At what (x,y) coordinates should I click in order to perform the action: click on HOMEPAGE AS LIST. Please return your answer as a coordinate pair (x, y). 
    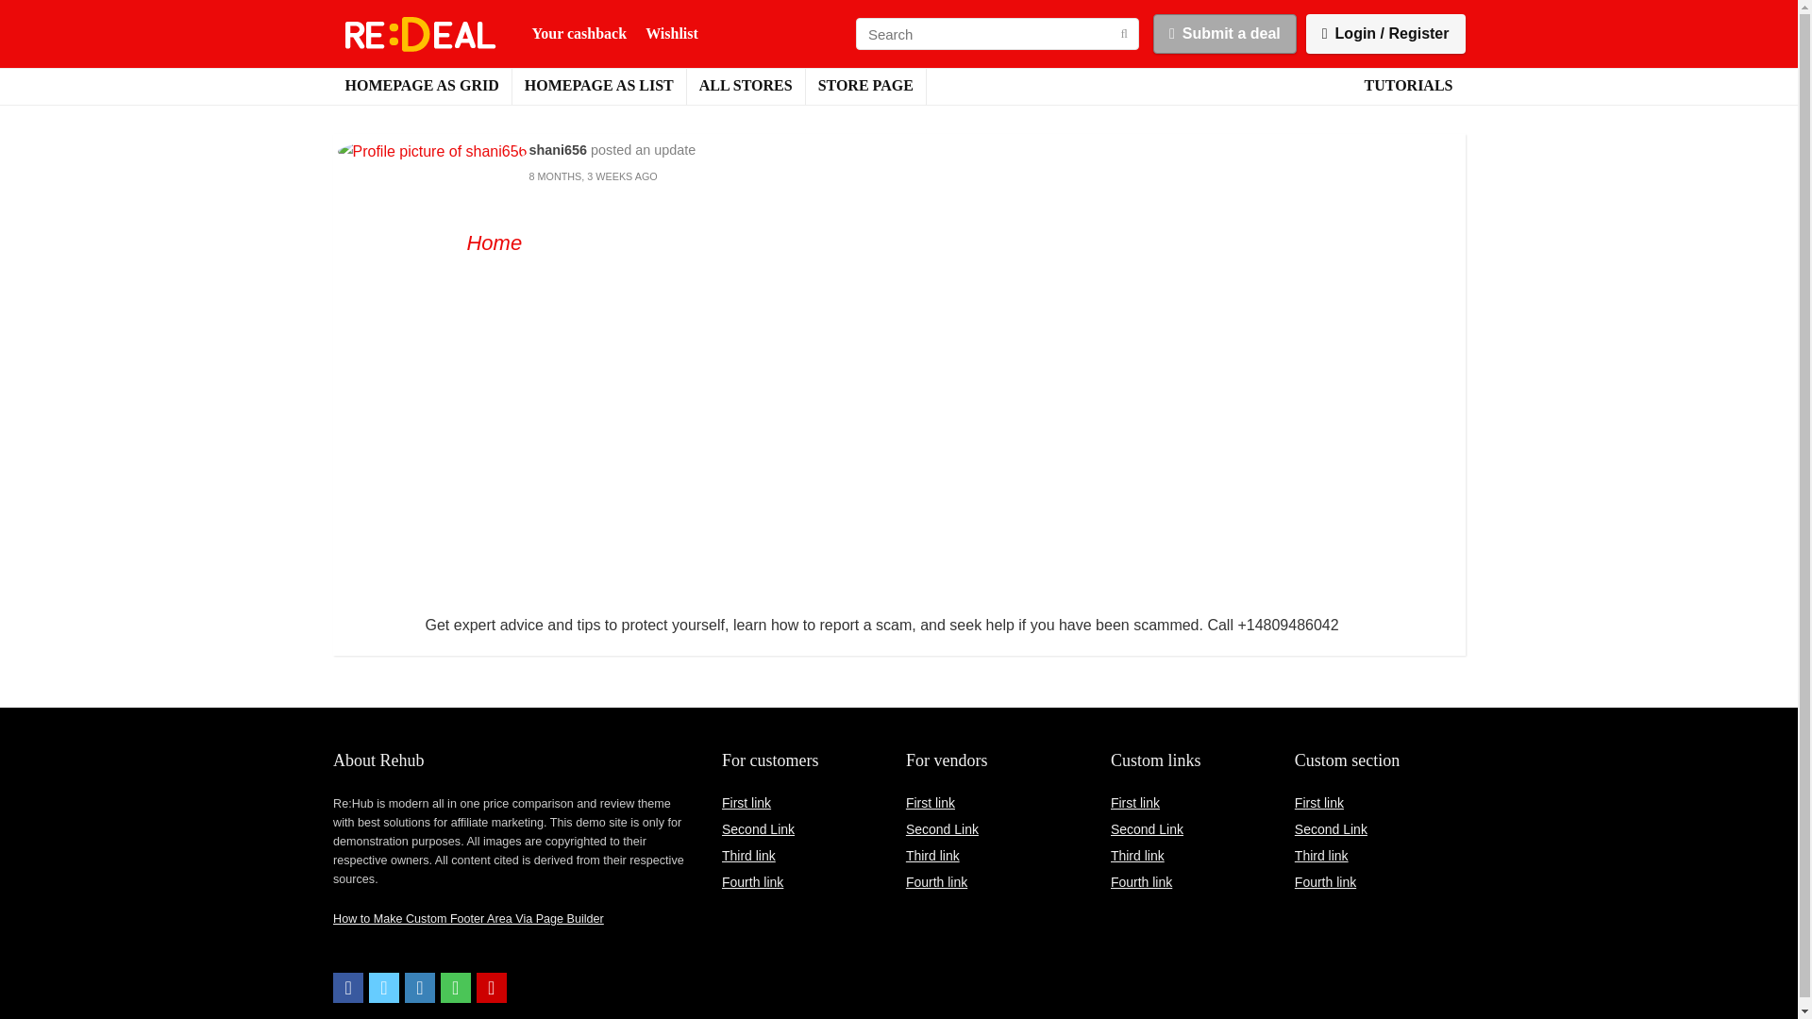
    Looking at the image, I should click on (599, 87).